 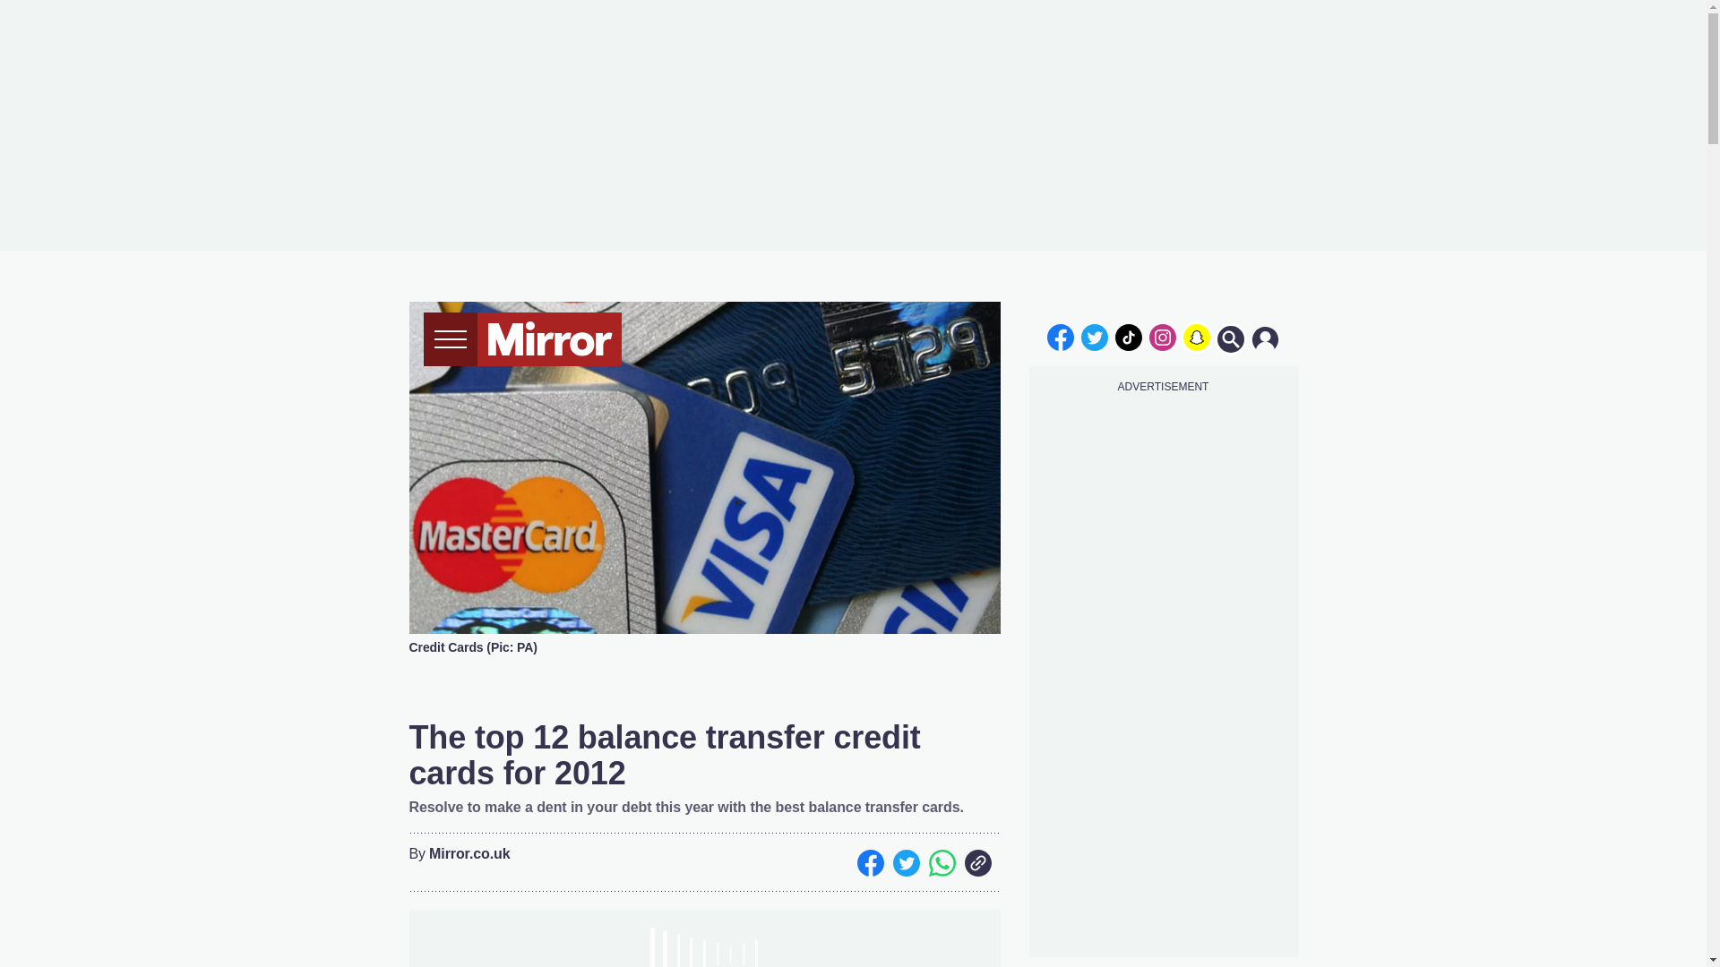 I want to click on facebook, so click(x=1060, y=337).